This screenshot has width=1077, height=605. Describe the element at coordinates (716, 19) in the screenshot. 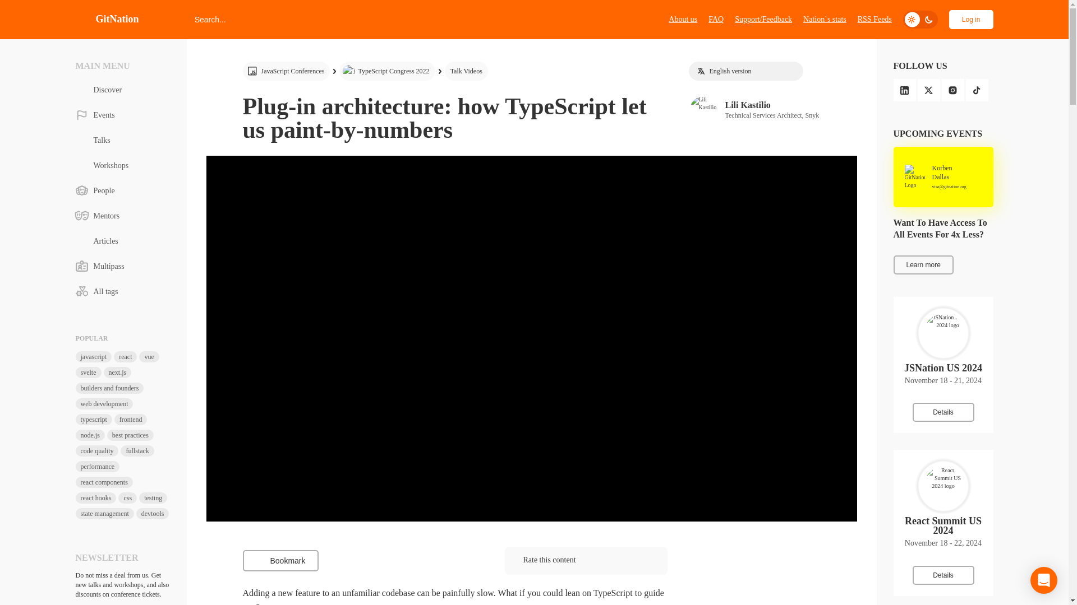

I see `FAQ` at that location.